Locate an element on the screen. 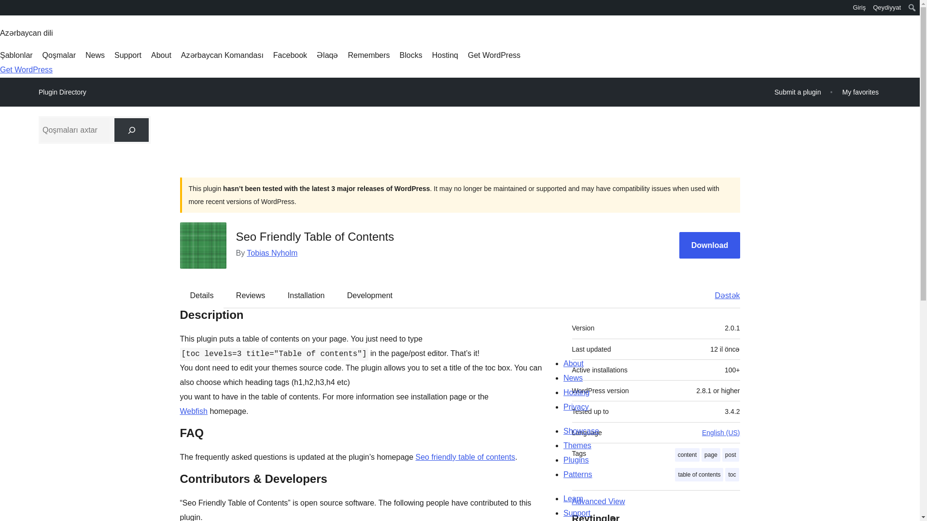 This screenshot has width=927, height=521. Reviews is located at coordinates (250, 295).